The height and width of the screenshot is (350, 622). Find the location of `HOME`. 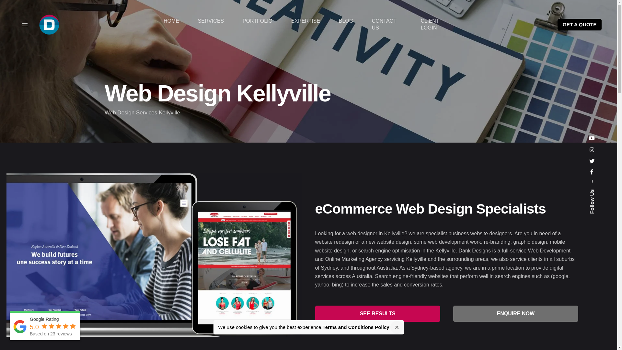

HOME is located at coordinates (171, 21).